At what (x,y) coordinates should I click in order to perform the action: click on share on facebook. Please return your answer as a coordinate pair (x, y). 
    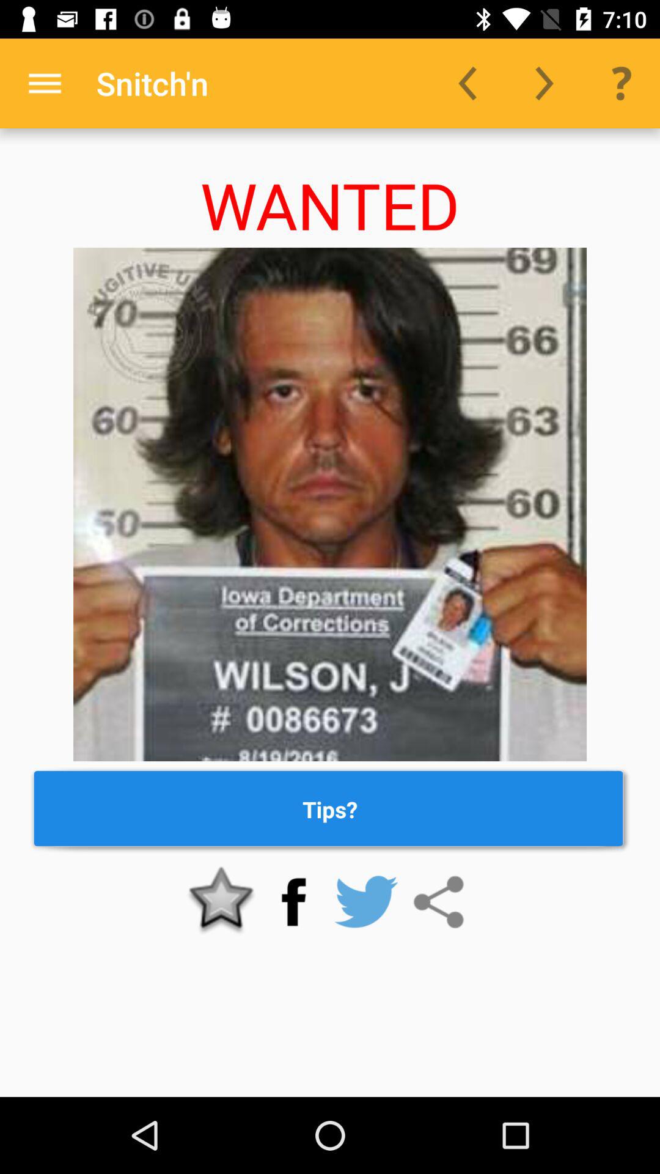
    Looking at the image, I should click on (293, 902).